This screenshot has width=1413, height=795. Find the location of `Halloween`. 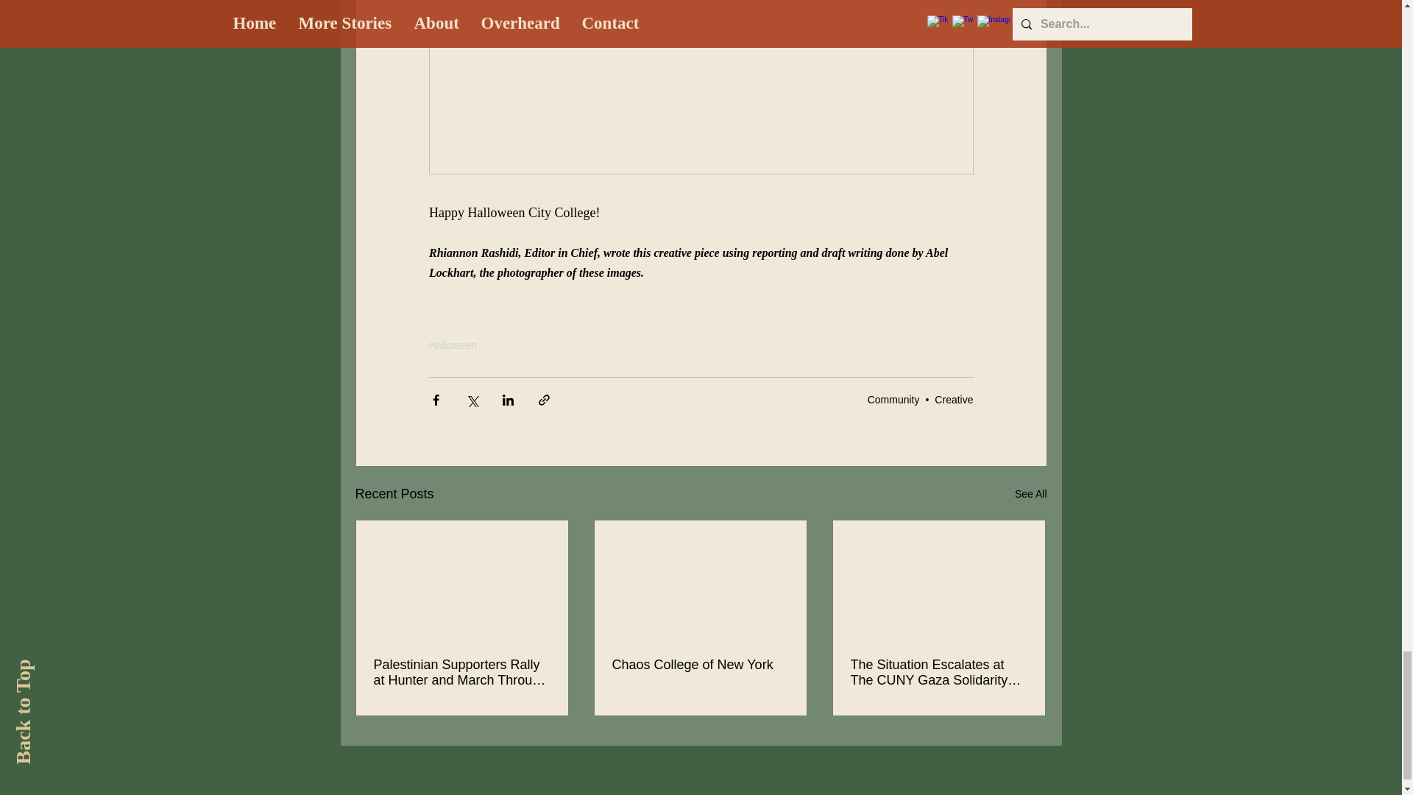

Halloween is located at coordinates (452, 345).